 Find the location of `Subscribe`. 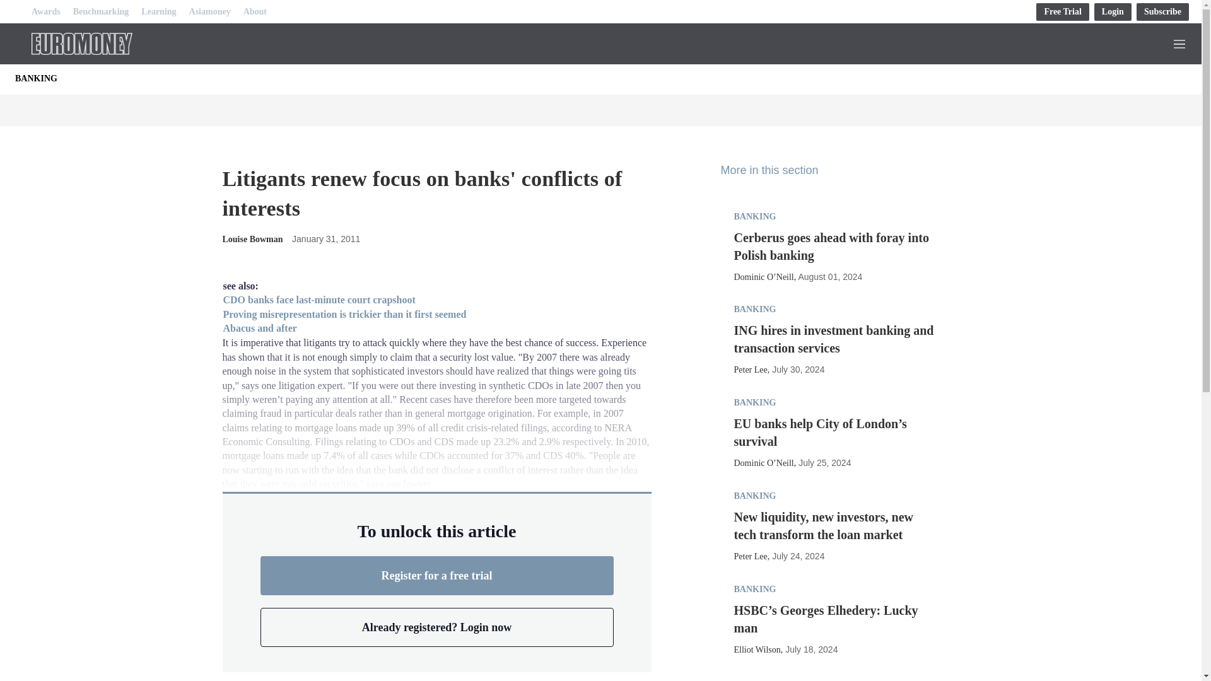

Subscribe is located at coordinates (1163, 11).